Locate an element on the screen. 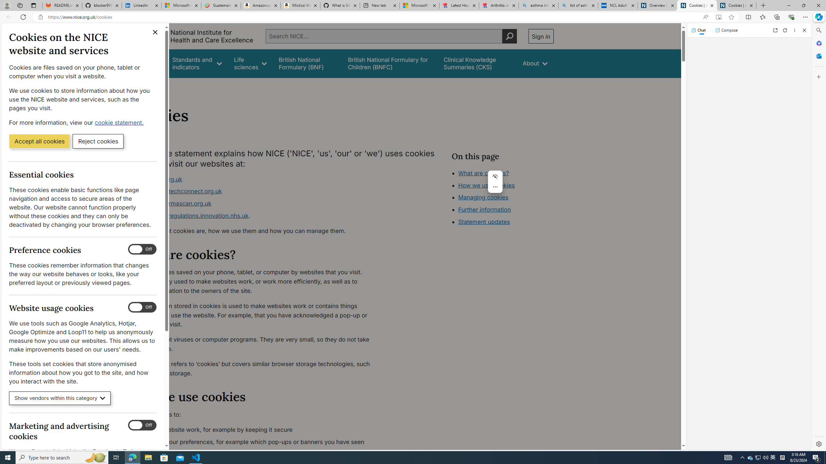  list of asthma inhalers uk - Search is located at coordinates (578, 5).